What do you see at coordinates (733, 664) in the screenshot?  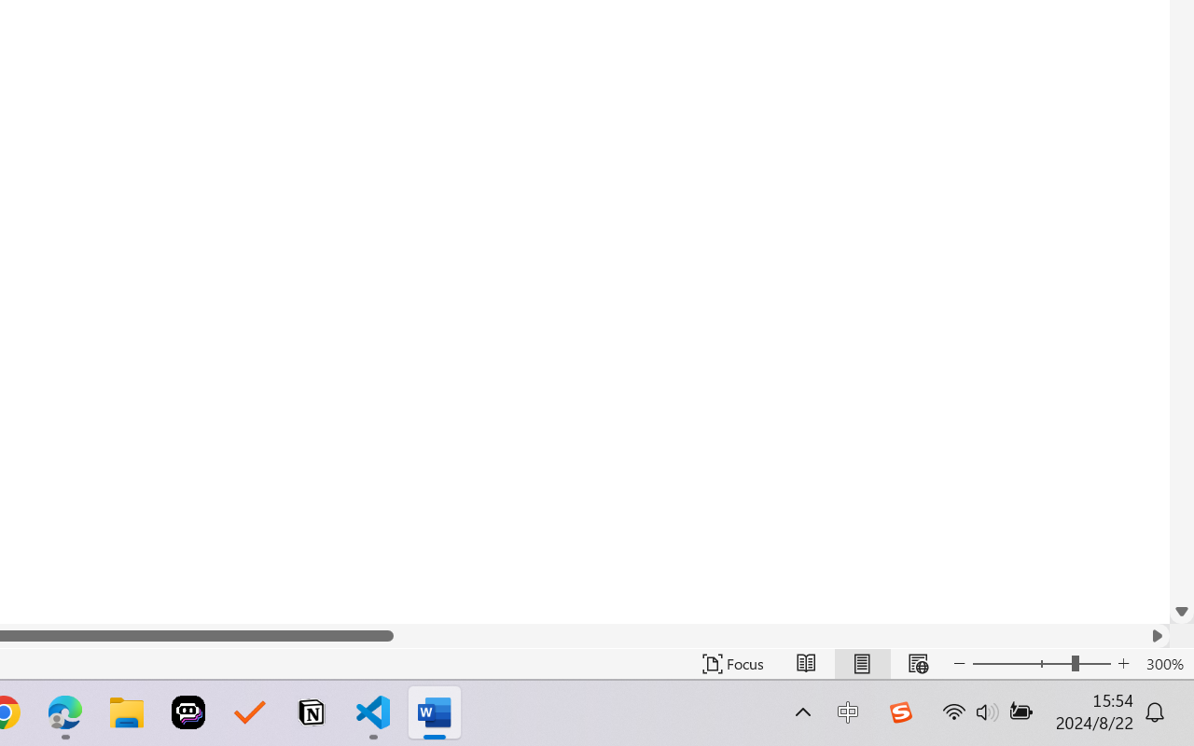 I see `Focus ` at bounding box center [733, 664].